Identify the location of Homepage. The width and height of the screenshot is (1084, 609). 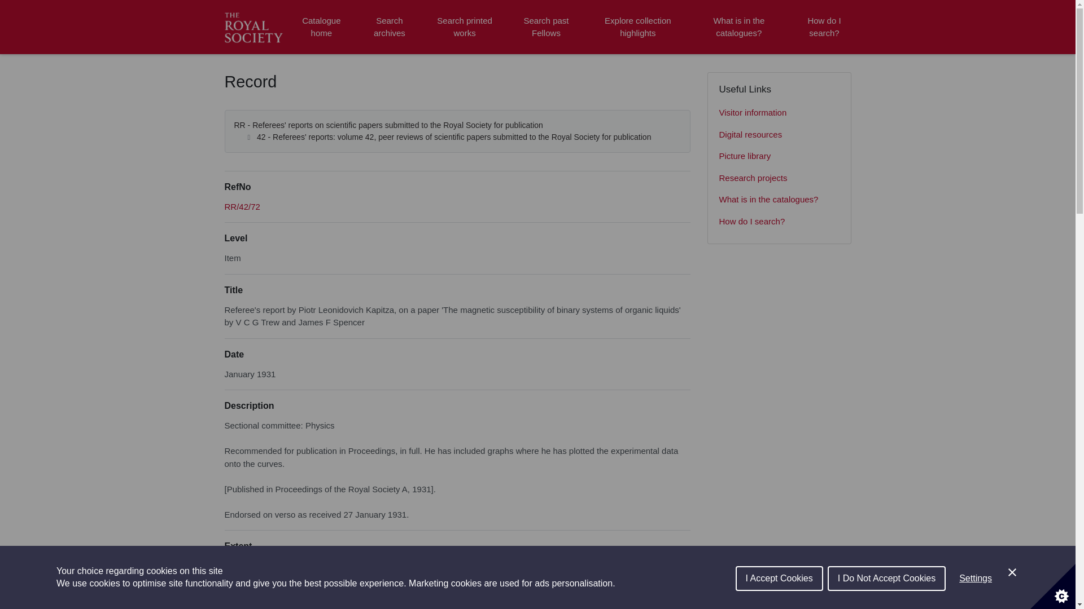
(255, 27).